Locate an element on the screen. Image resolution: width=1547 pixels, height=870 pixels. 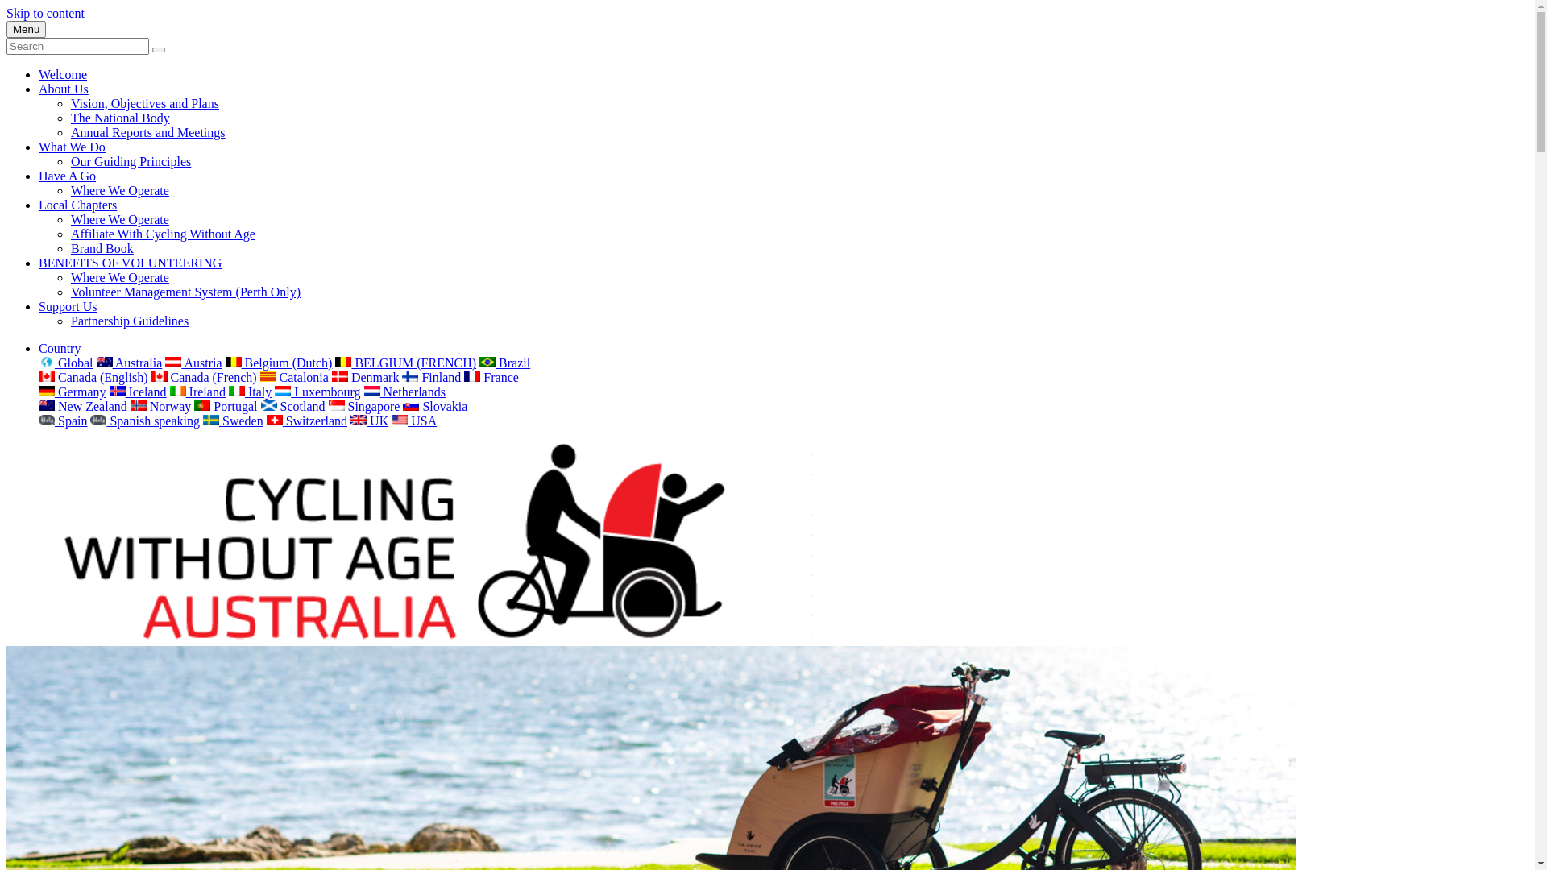
BENEFITS OF VOLUNTEERING is located at coordinates (131, 263).